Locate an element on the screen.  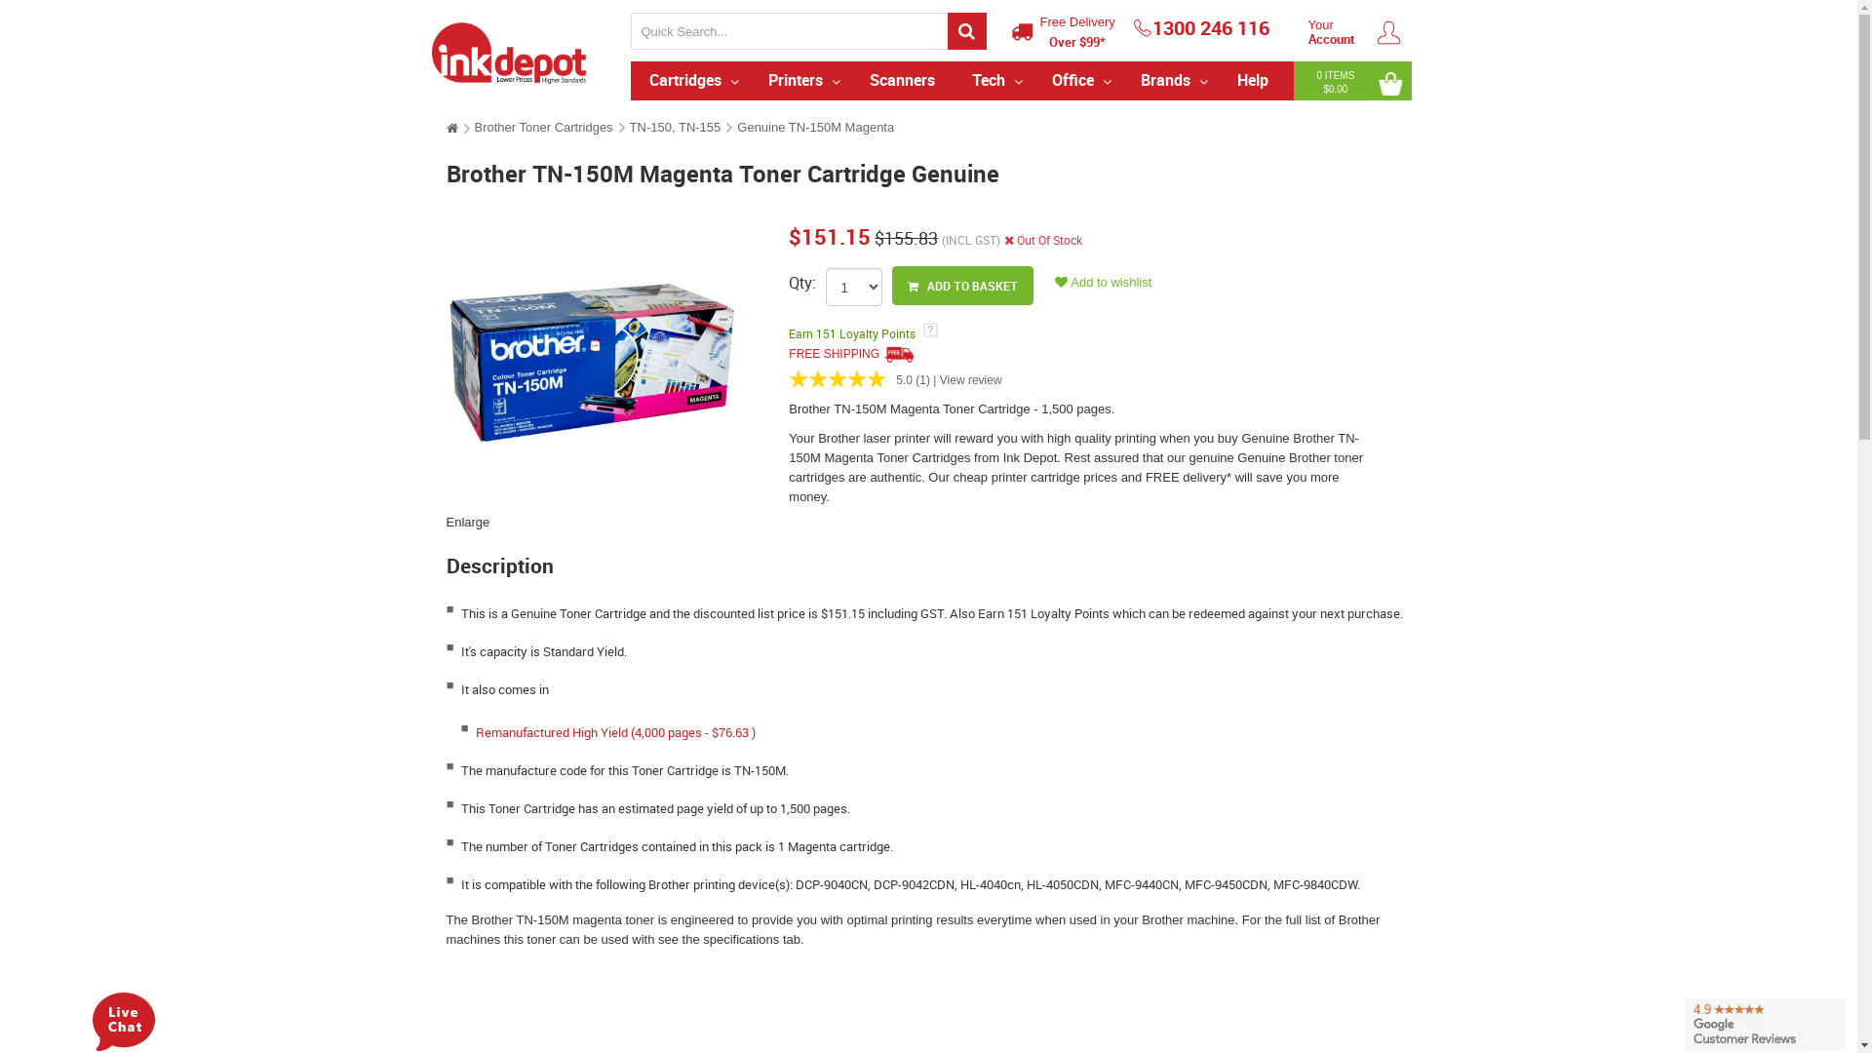
Brands is located at coordinates (1170, 81).